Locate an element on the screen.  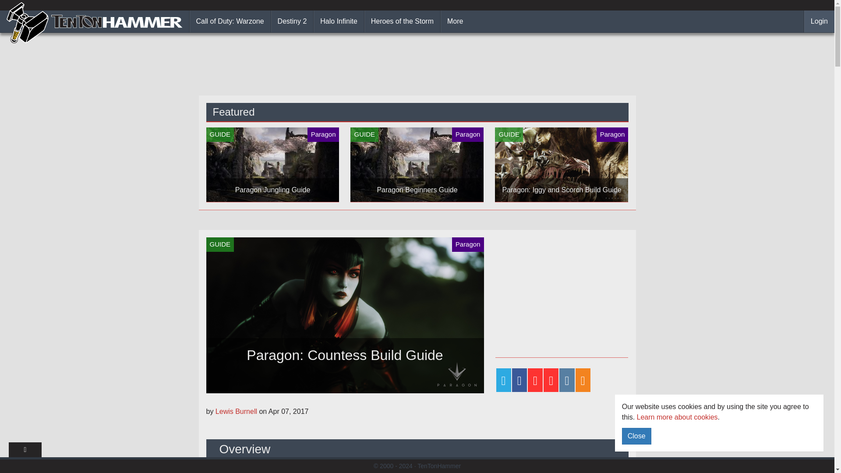
More is located at coordinates (455, 21).